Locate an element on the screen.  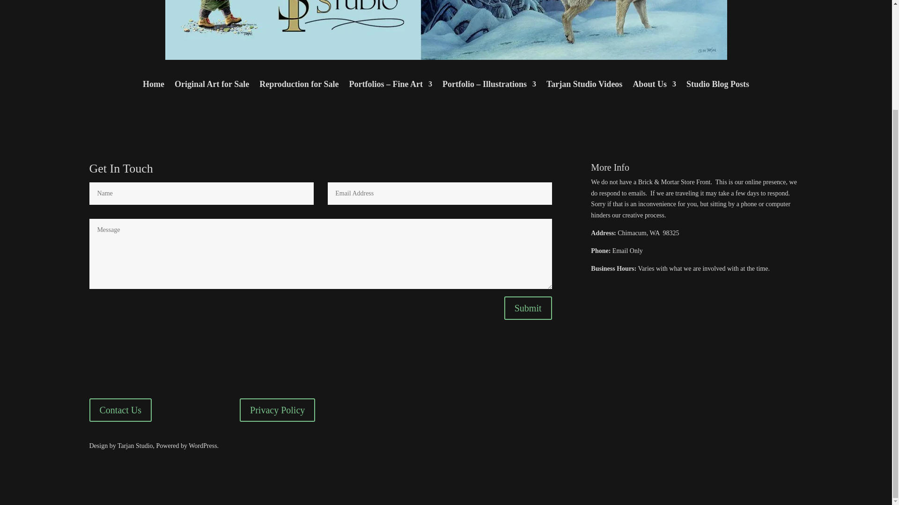
Home is located at coordinates (154, 86).